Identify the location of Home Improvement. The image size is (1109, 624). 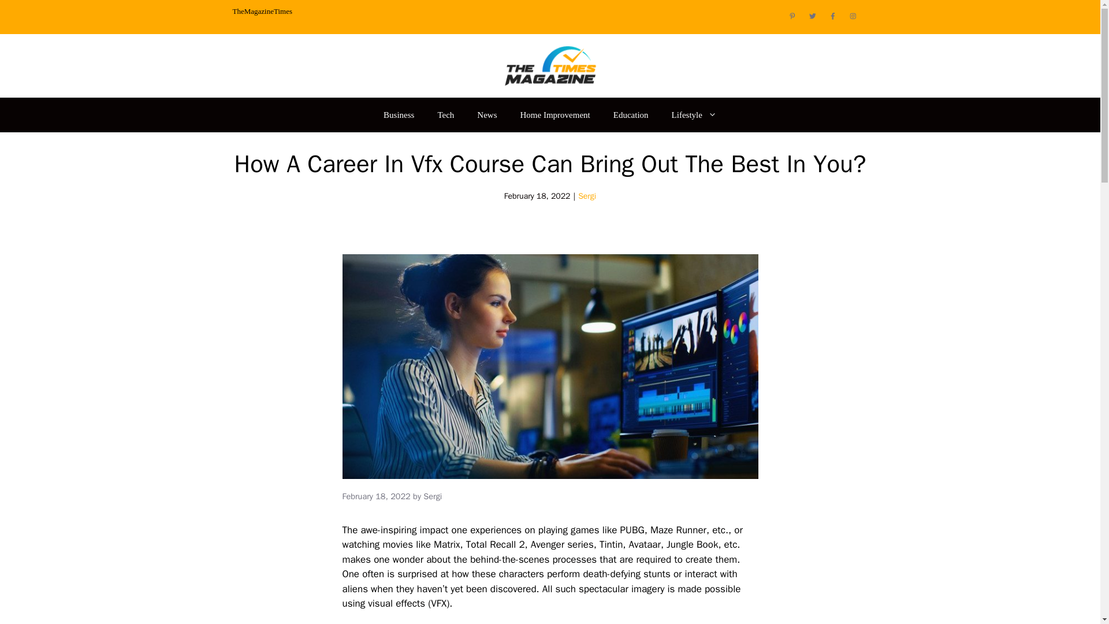
(556, 114).